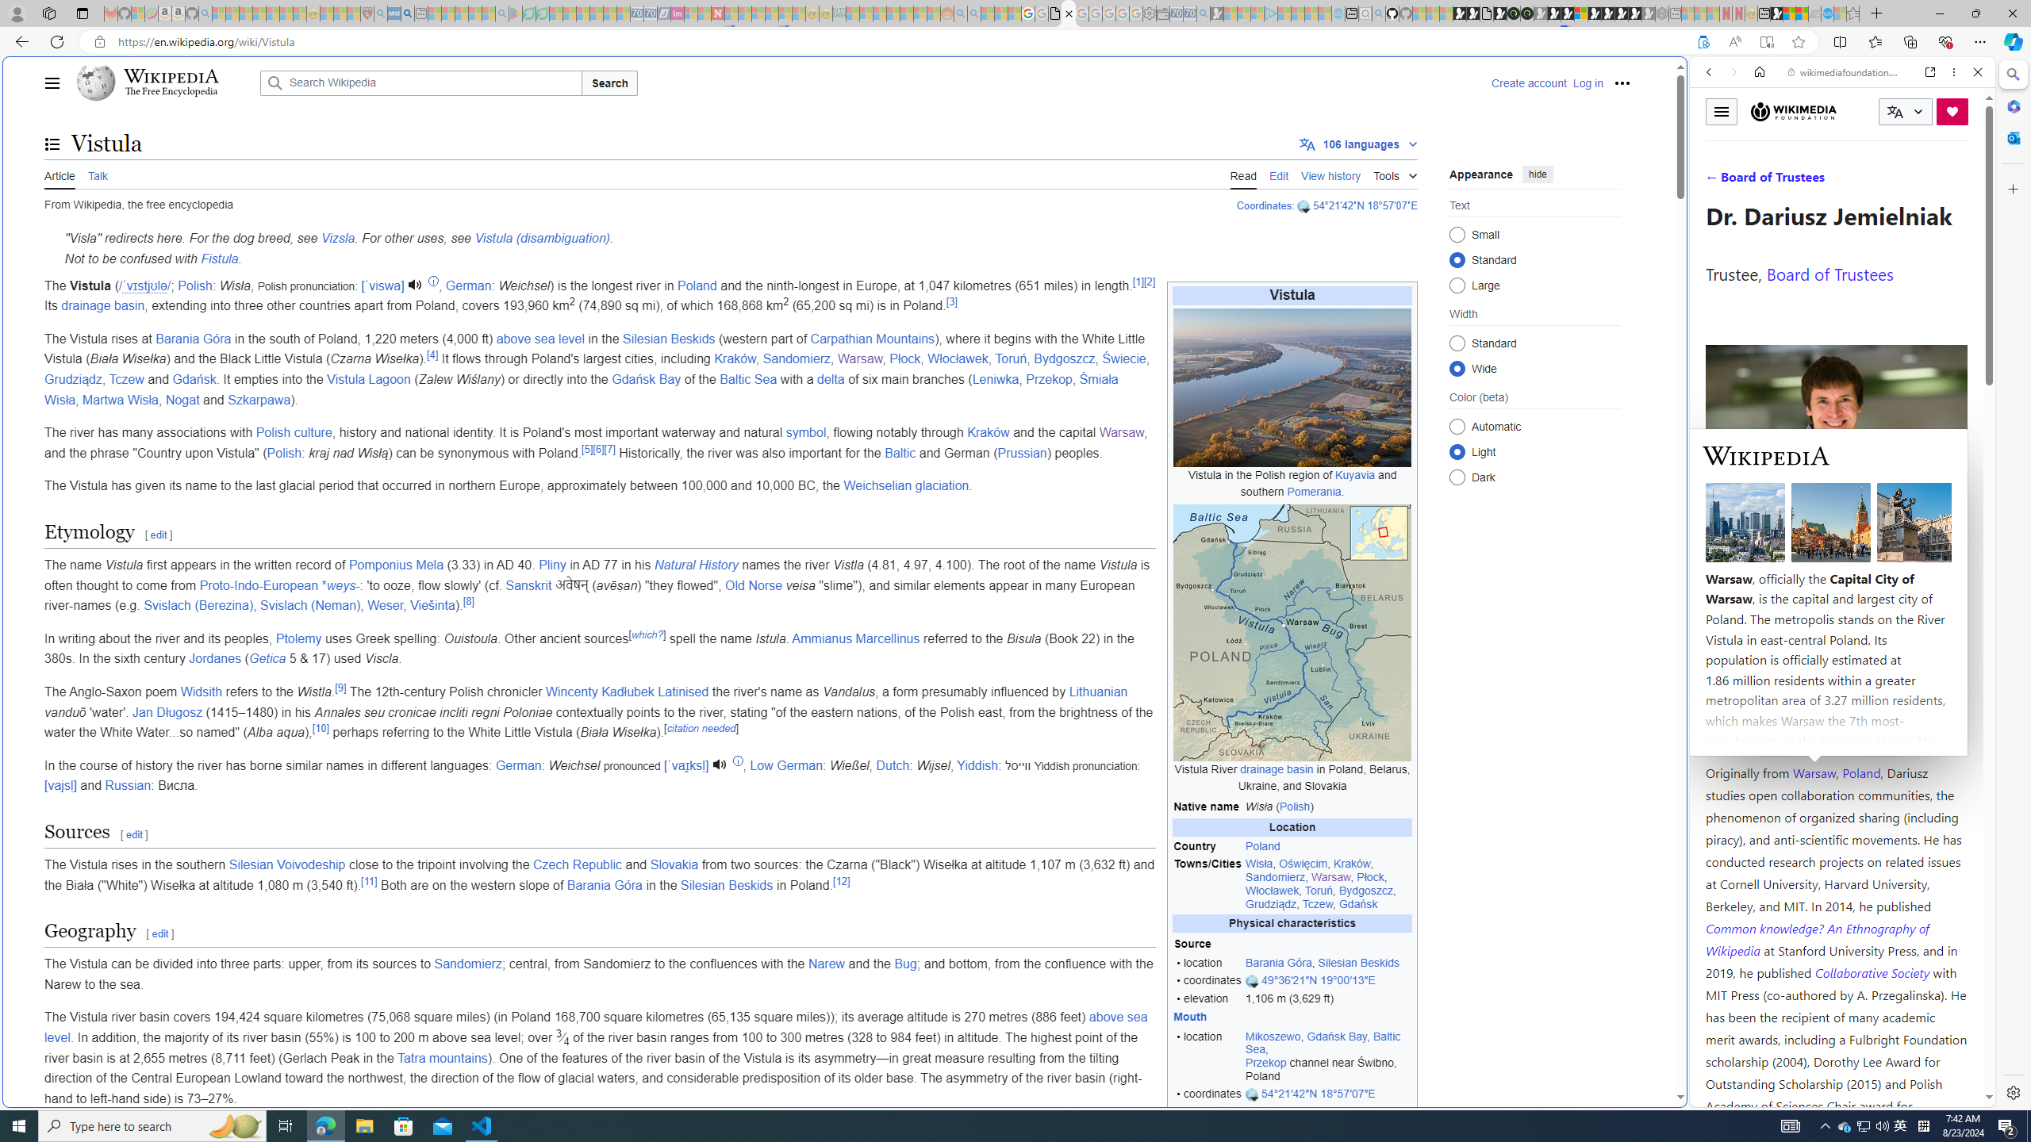 The height and width of the screenshot is (1142, 2031). I want to click on Microsoft account | Privacy, so click(1560, 1158).